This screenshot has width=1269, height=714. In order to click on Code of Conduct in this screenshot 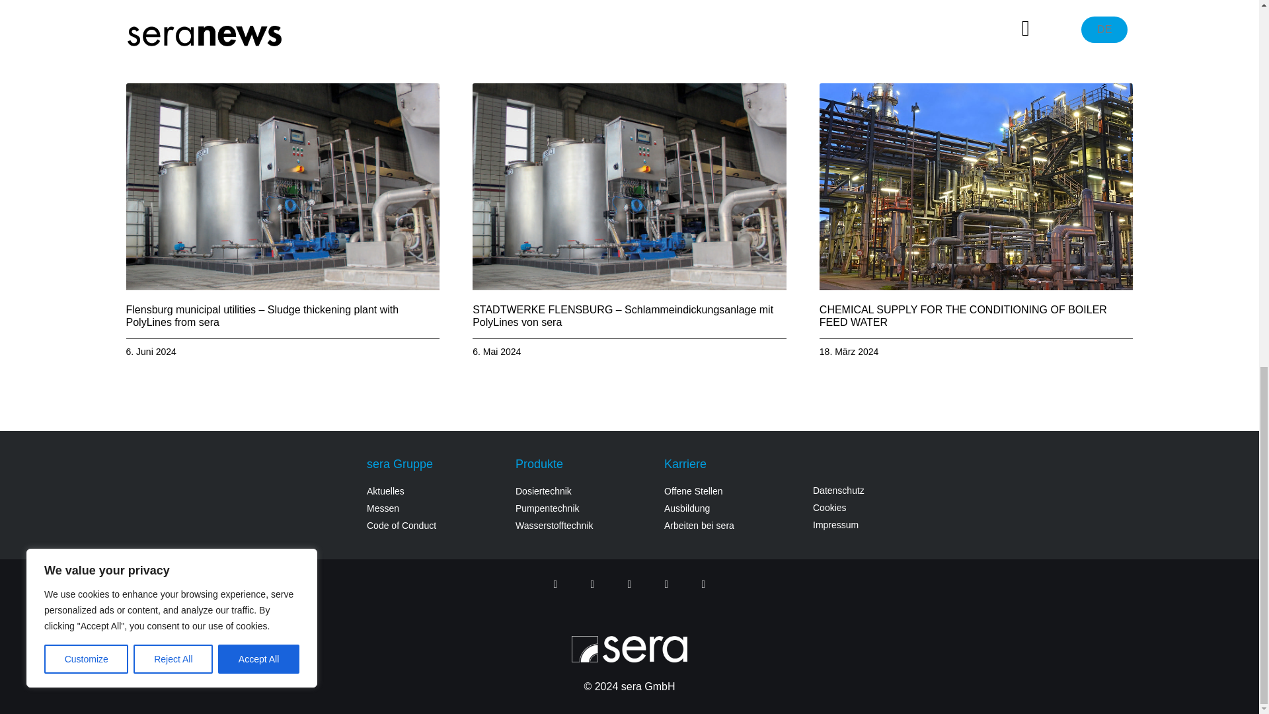, I will do `click(434, 526)`.